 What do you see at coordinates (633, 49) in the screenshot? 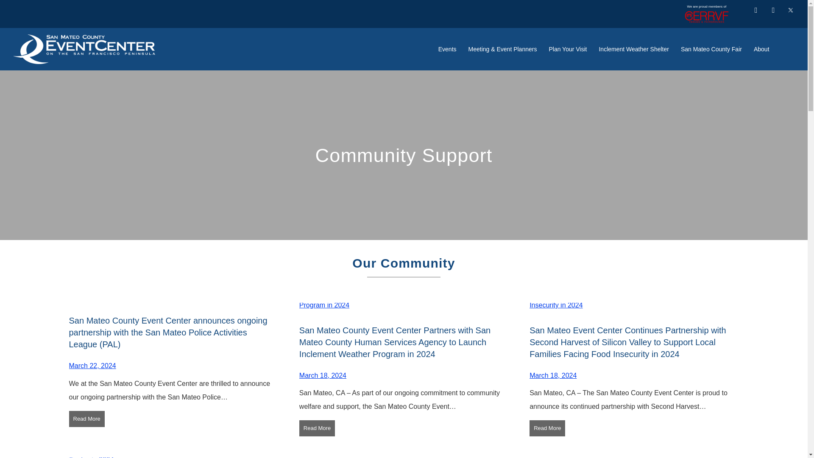
I see `Inclement Weather Shelter` at bounding box center [633, 49].